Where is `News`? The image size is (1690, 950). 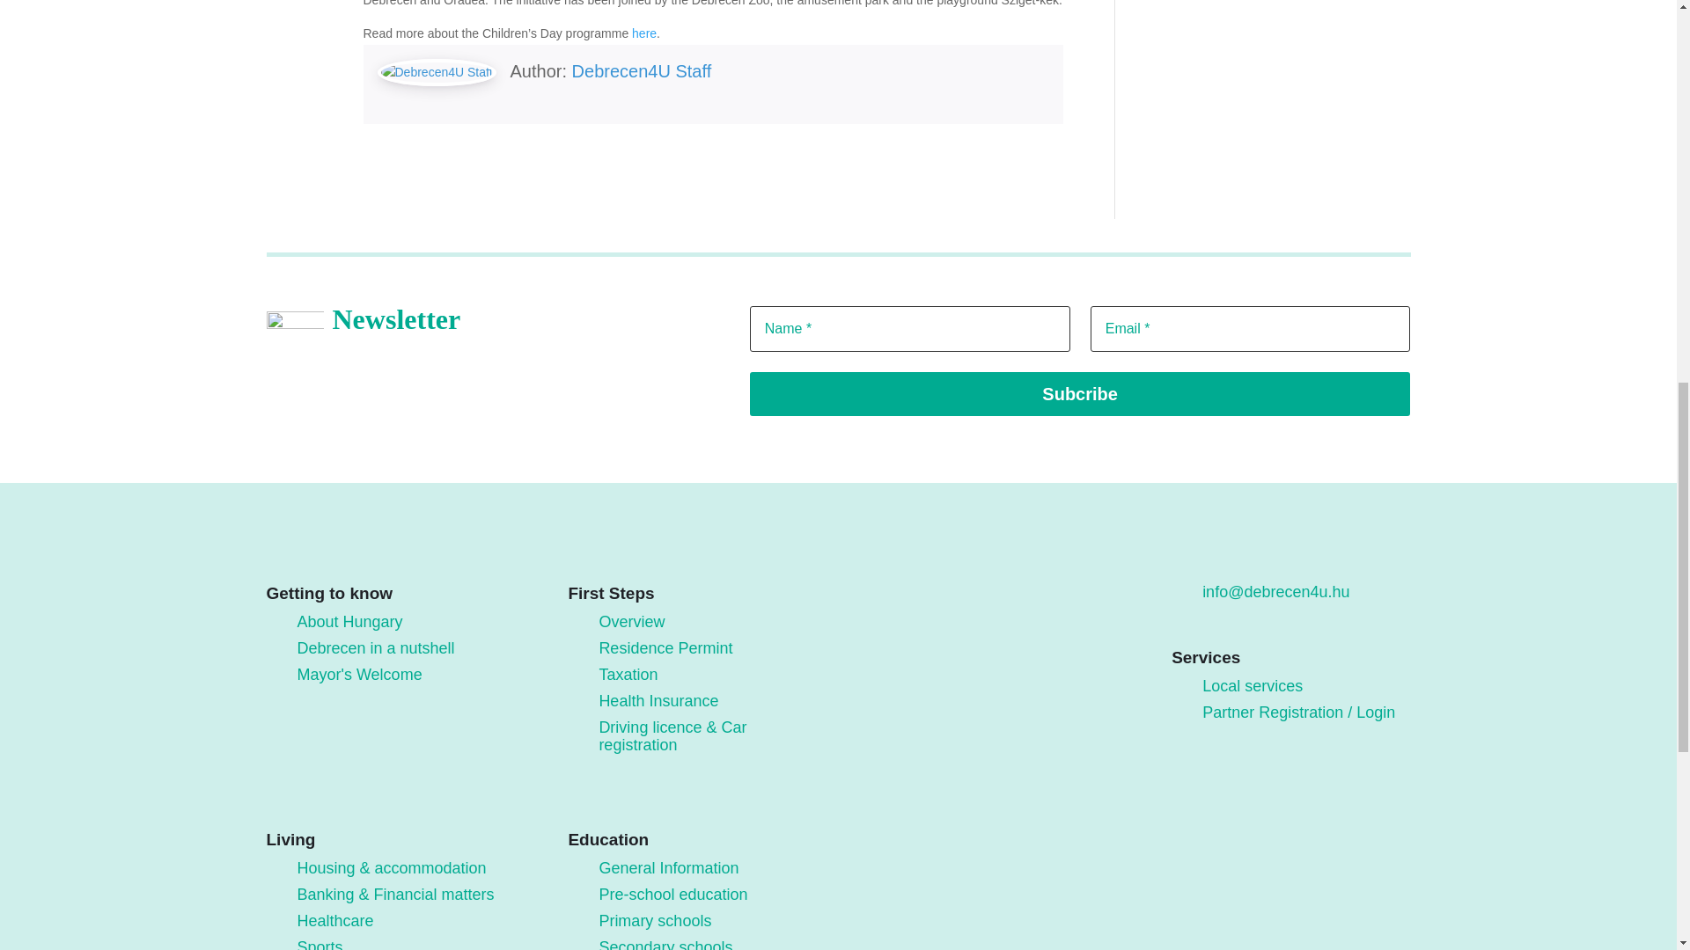
News is located at coordinates (493, 648).